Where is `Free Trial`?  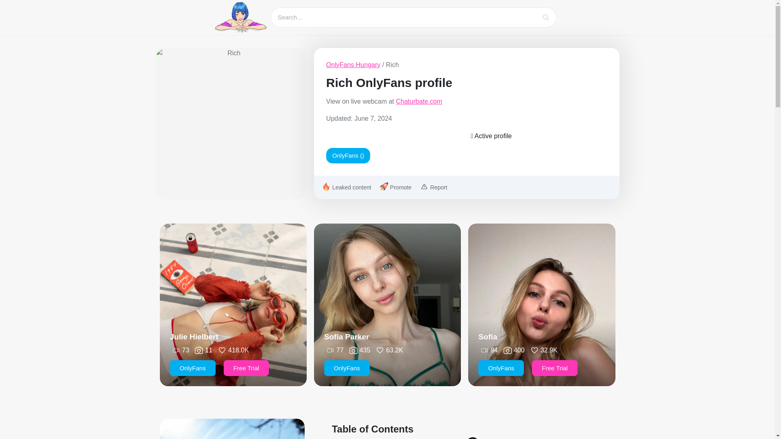 Free Trial is located at coordinates (554, 367).